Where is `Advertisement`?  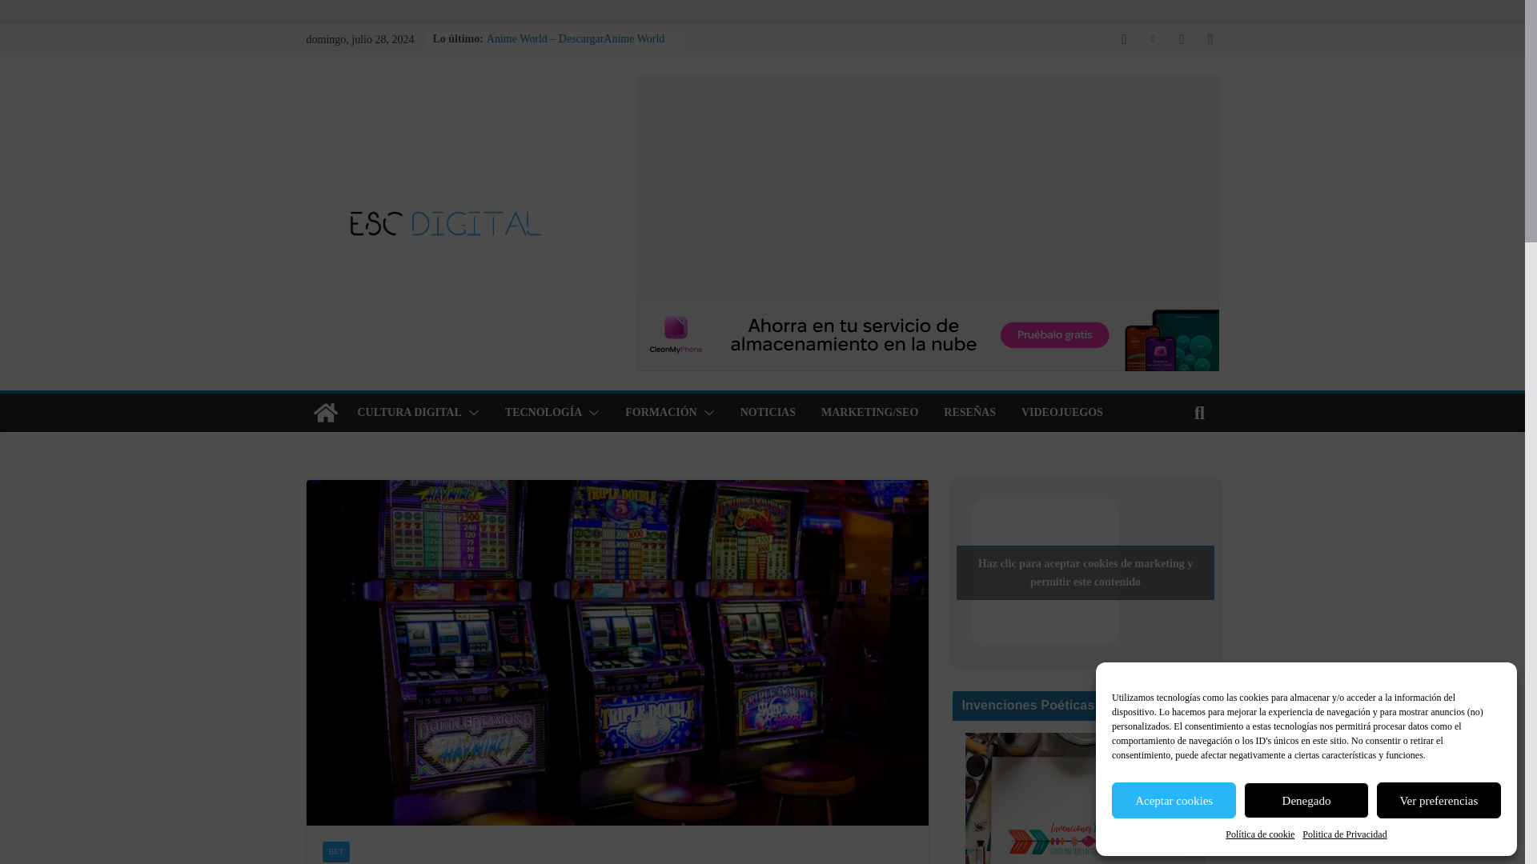
Advertisement is located at coordinates (927, 186).